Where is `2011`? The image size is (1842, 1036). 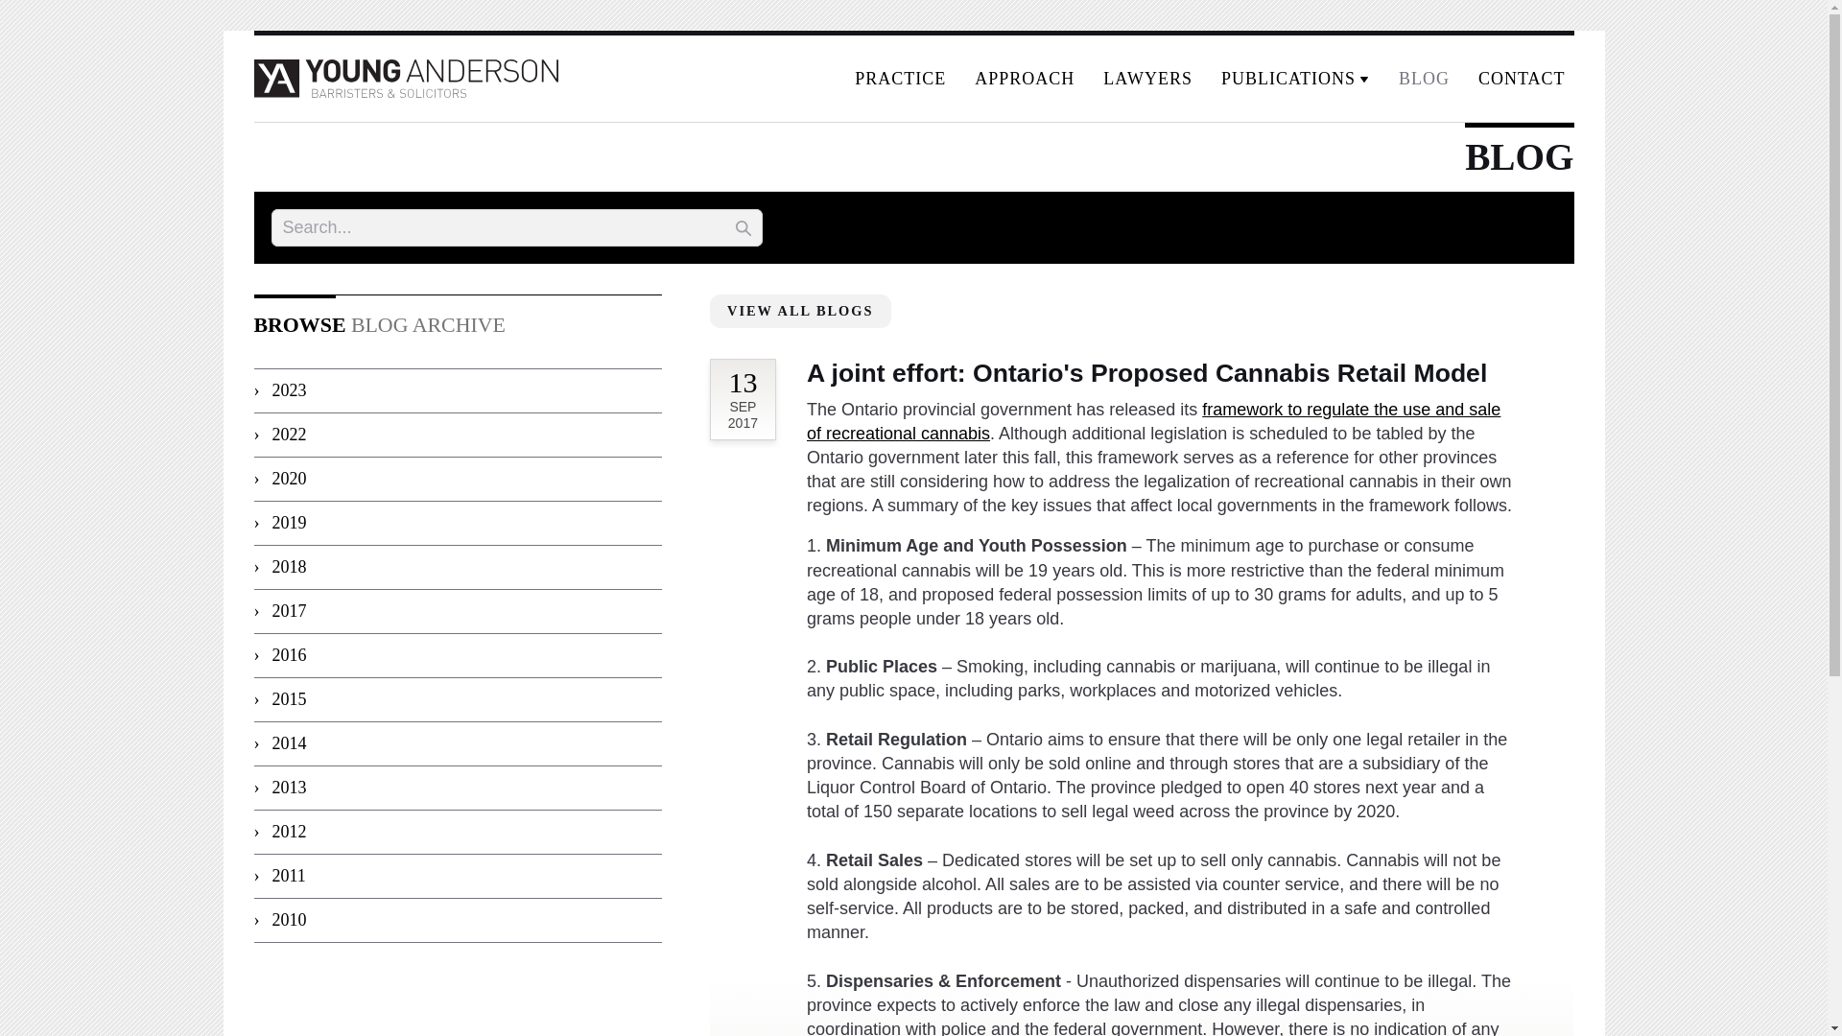
2011 is located at coordinates (457, 877).